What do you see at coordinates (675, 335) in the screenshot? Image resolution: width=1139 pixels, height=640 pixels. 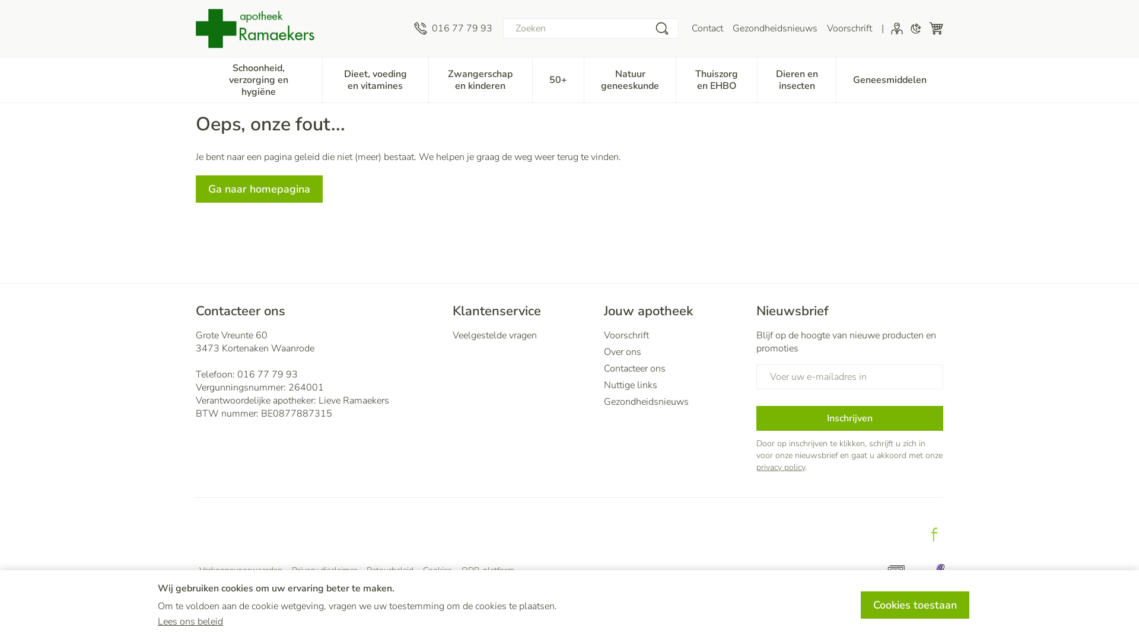 I see `Voorschrift` at bounding box center [675, 335].